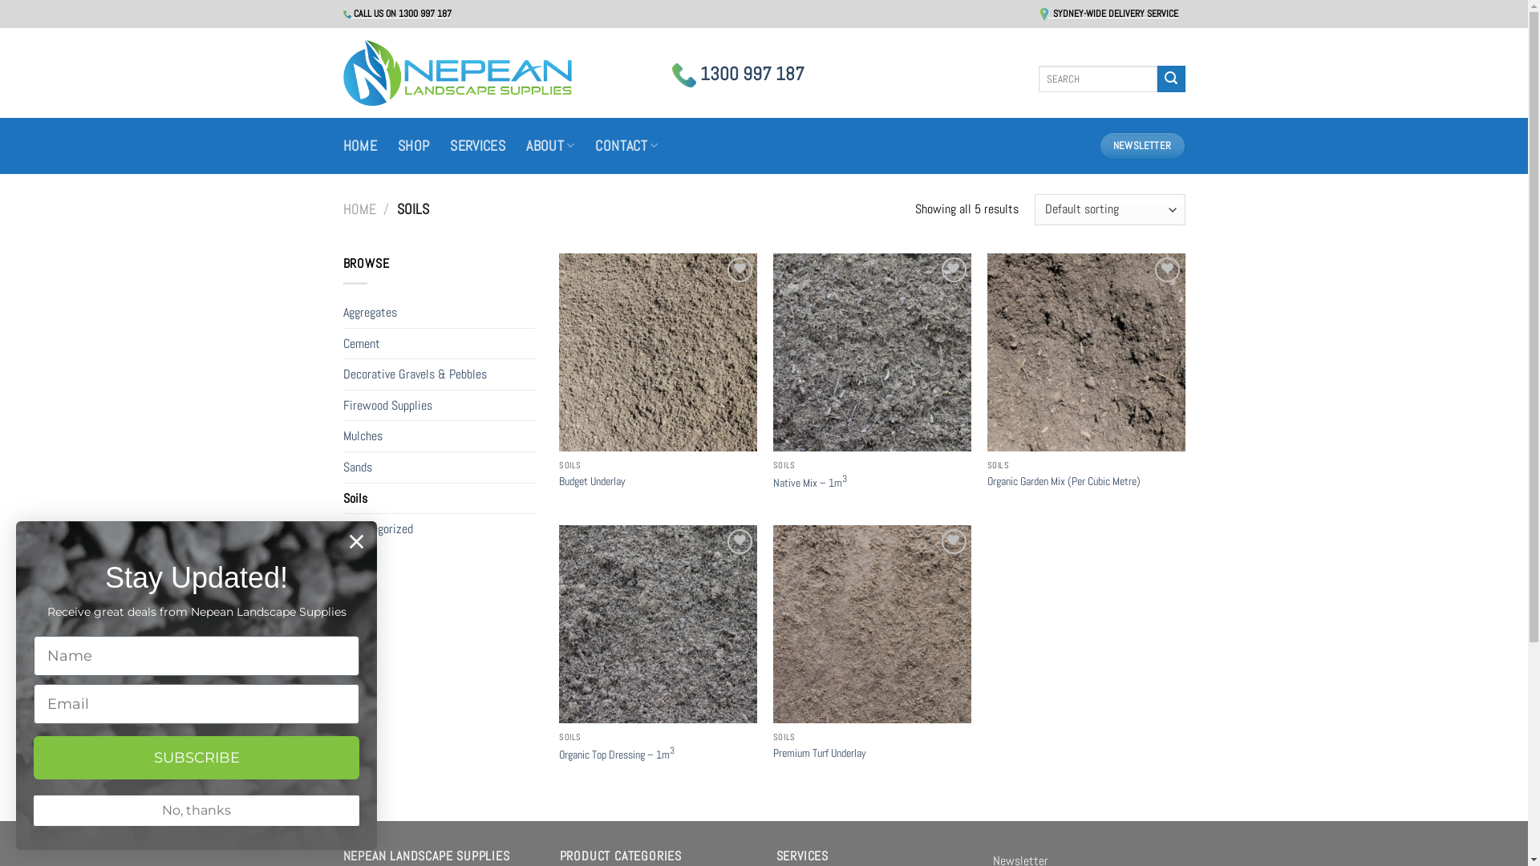 The height and width of the screenshot is (866, 1540). What do you see at coordinates (592, 481) in the screenshot?
I see `Budget Underlay` at bounding box center [592, 481].